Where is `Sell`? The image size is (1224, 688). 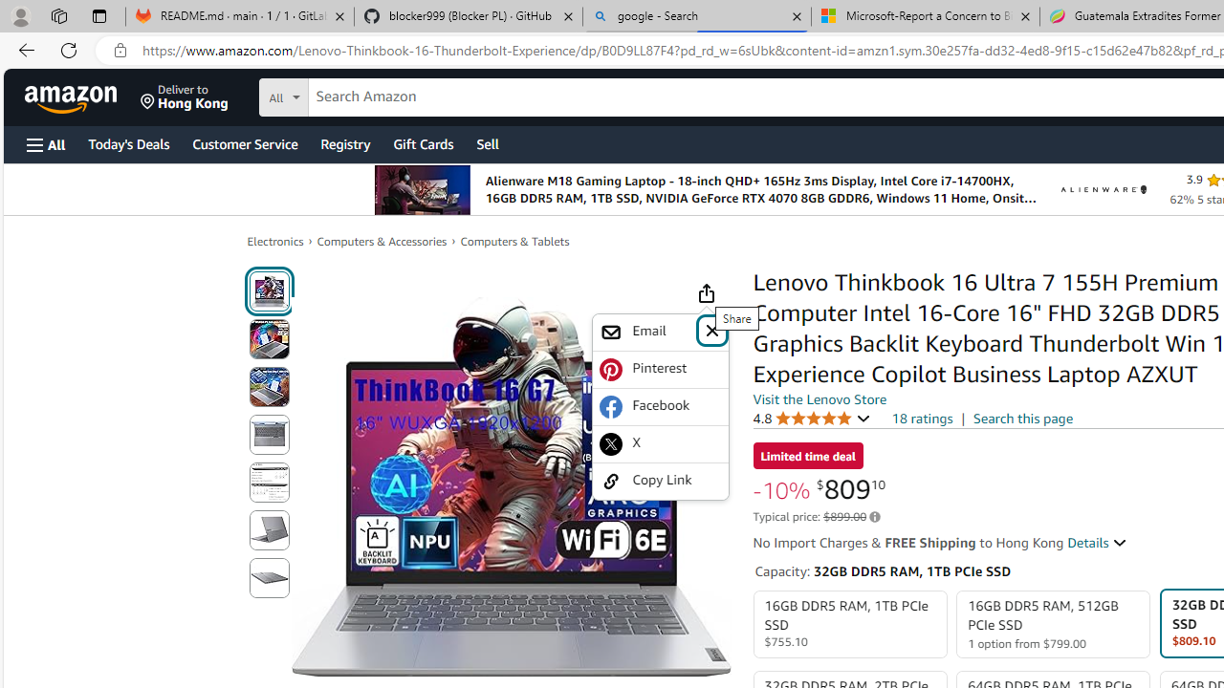
Sell is located at coordinates (488, 143).